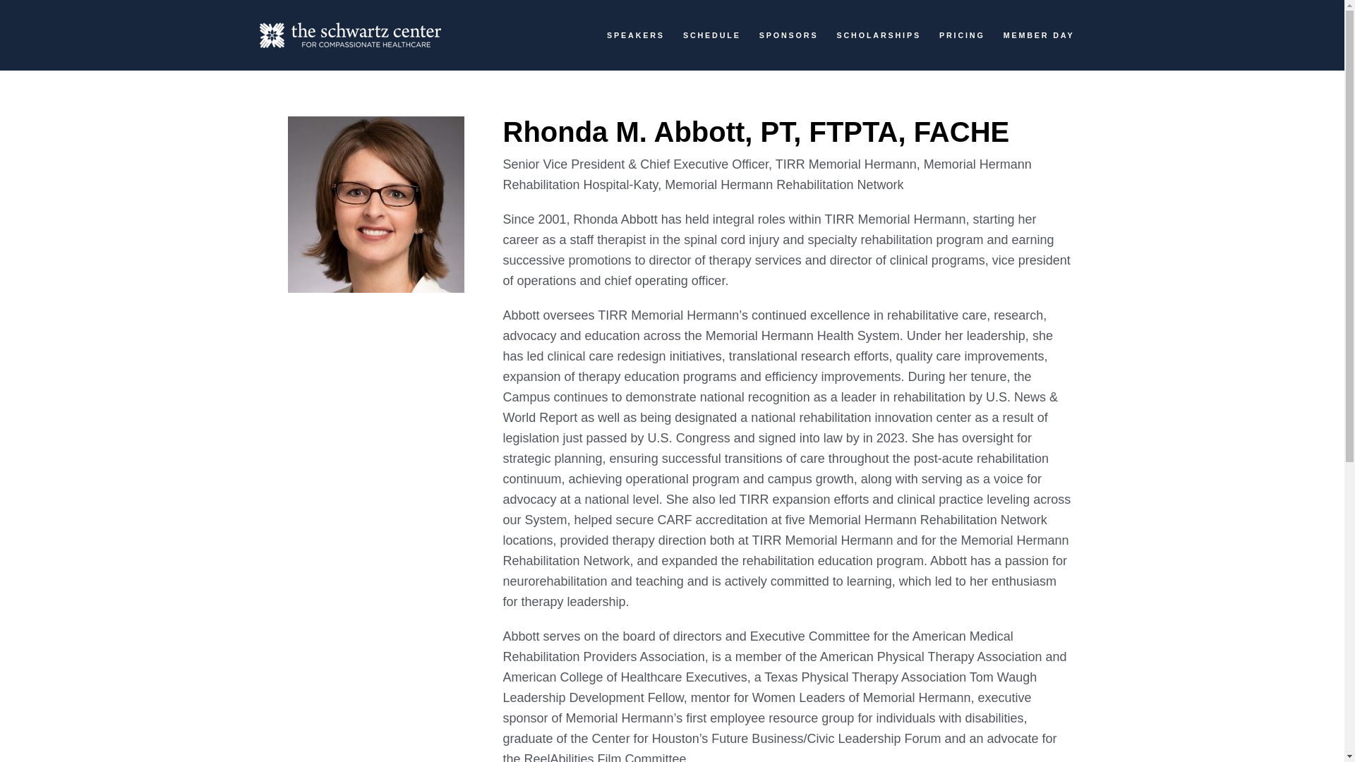 This screenshot has height=762, width=1355. Describe the element at coordinates (878, 36) in the screenshot. I see `SCHOLARSHIPS` at that location.